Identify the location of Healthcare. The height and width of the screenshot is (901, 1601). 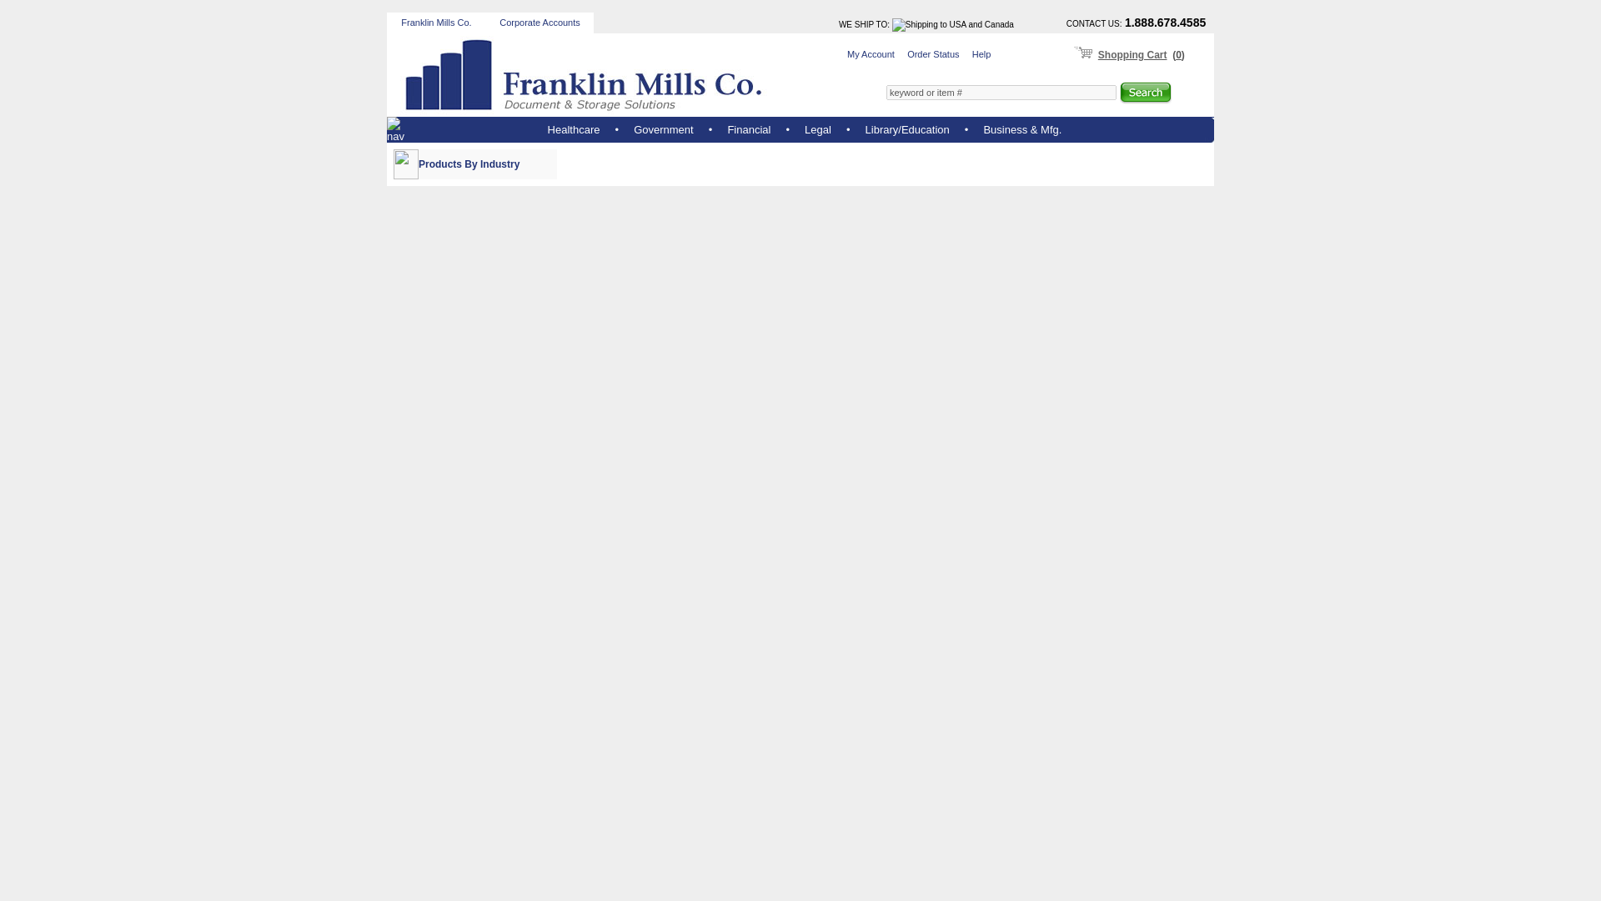
(574, 129).